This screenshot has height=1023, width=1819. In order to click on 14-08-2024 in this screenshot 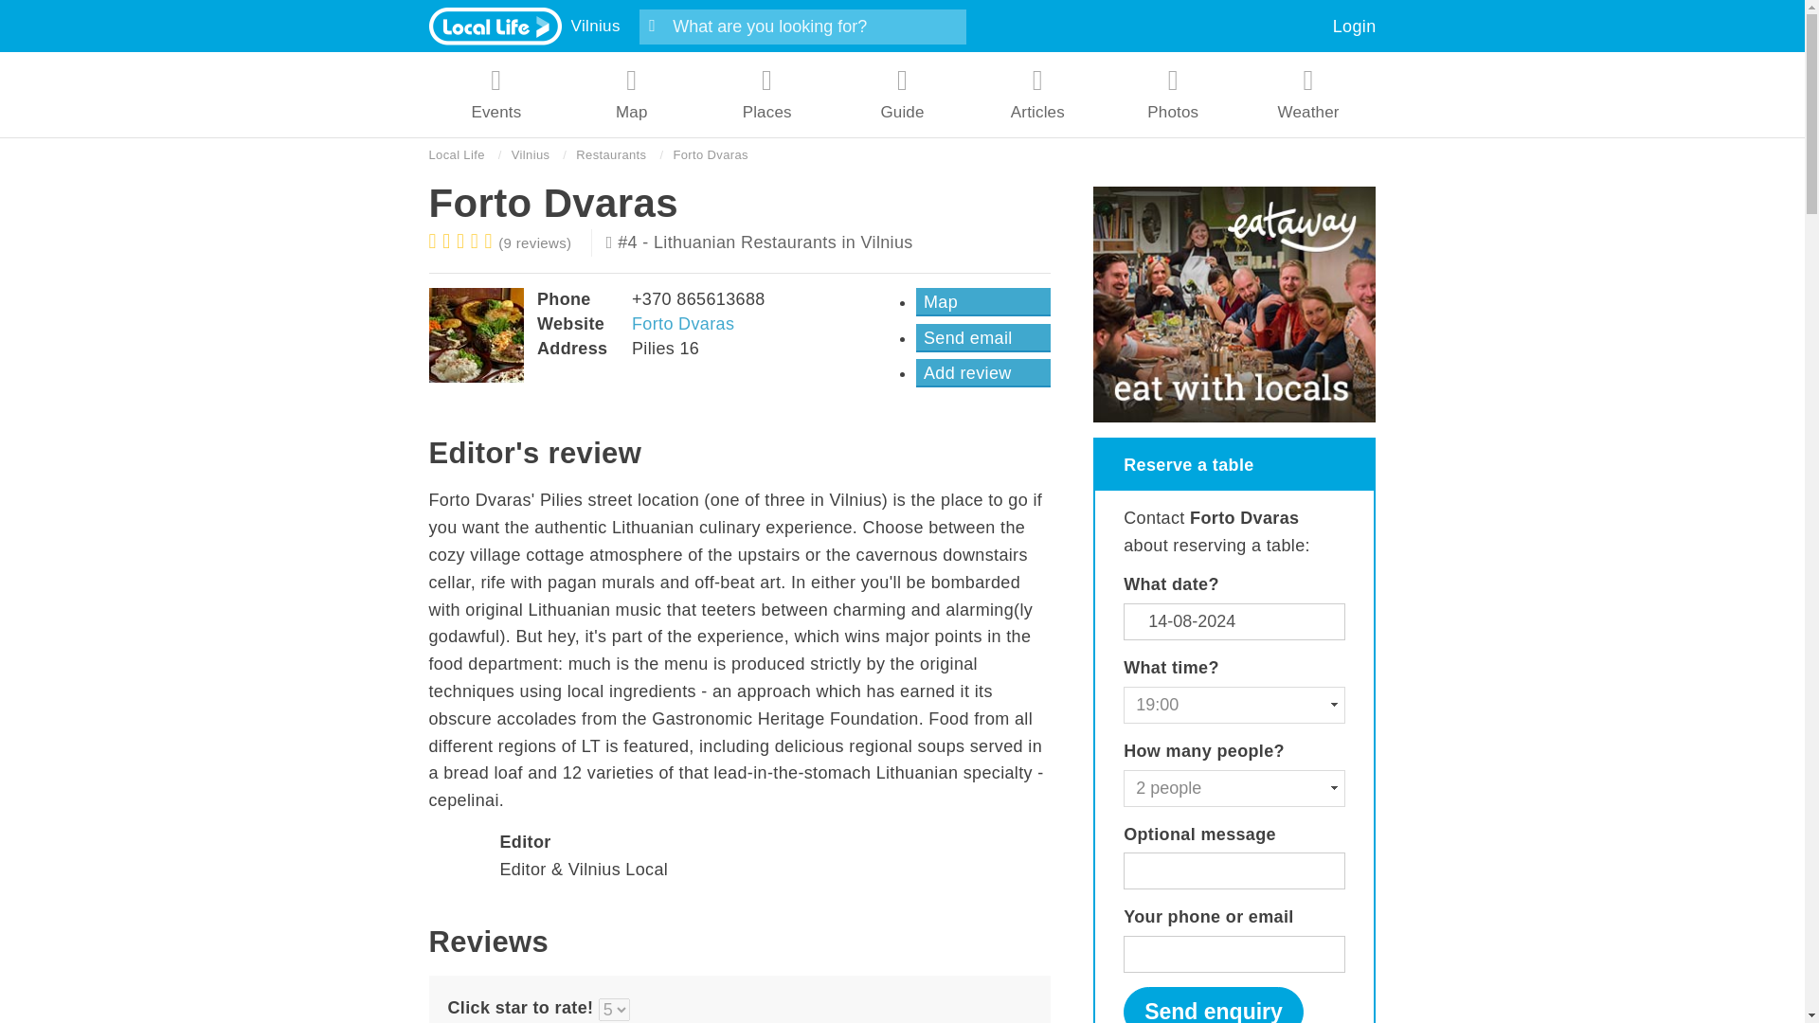, I will do `click(1234, 621)`.